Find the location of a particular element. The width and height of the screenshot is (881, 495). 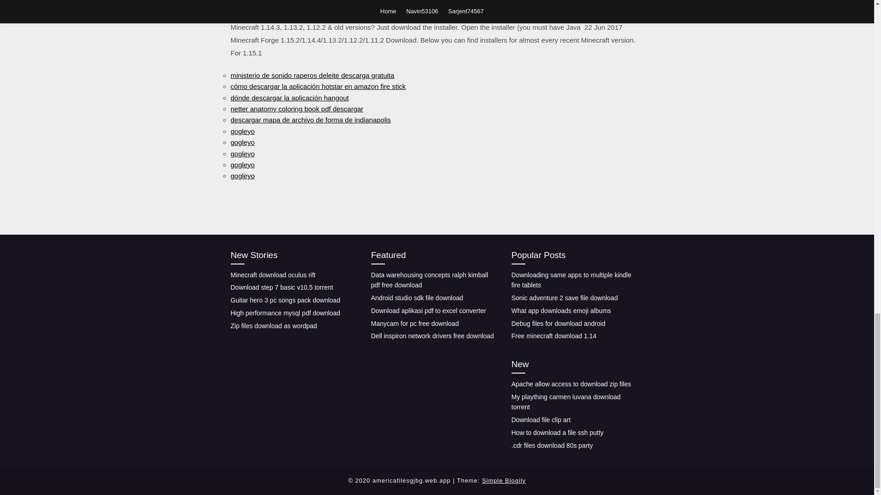

gogleyo is located at coordinates (242, 131).